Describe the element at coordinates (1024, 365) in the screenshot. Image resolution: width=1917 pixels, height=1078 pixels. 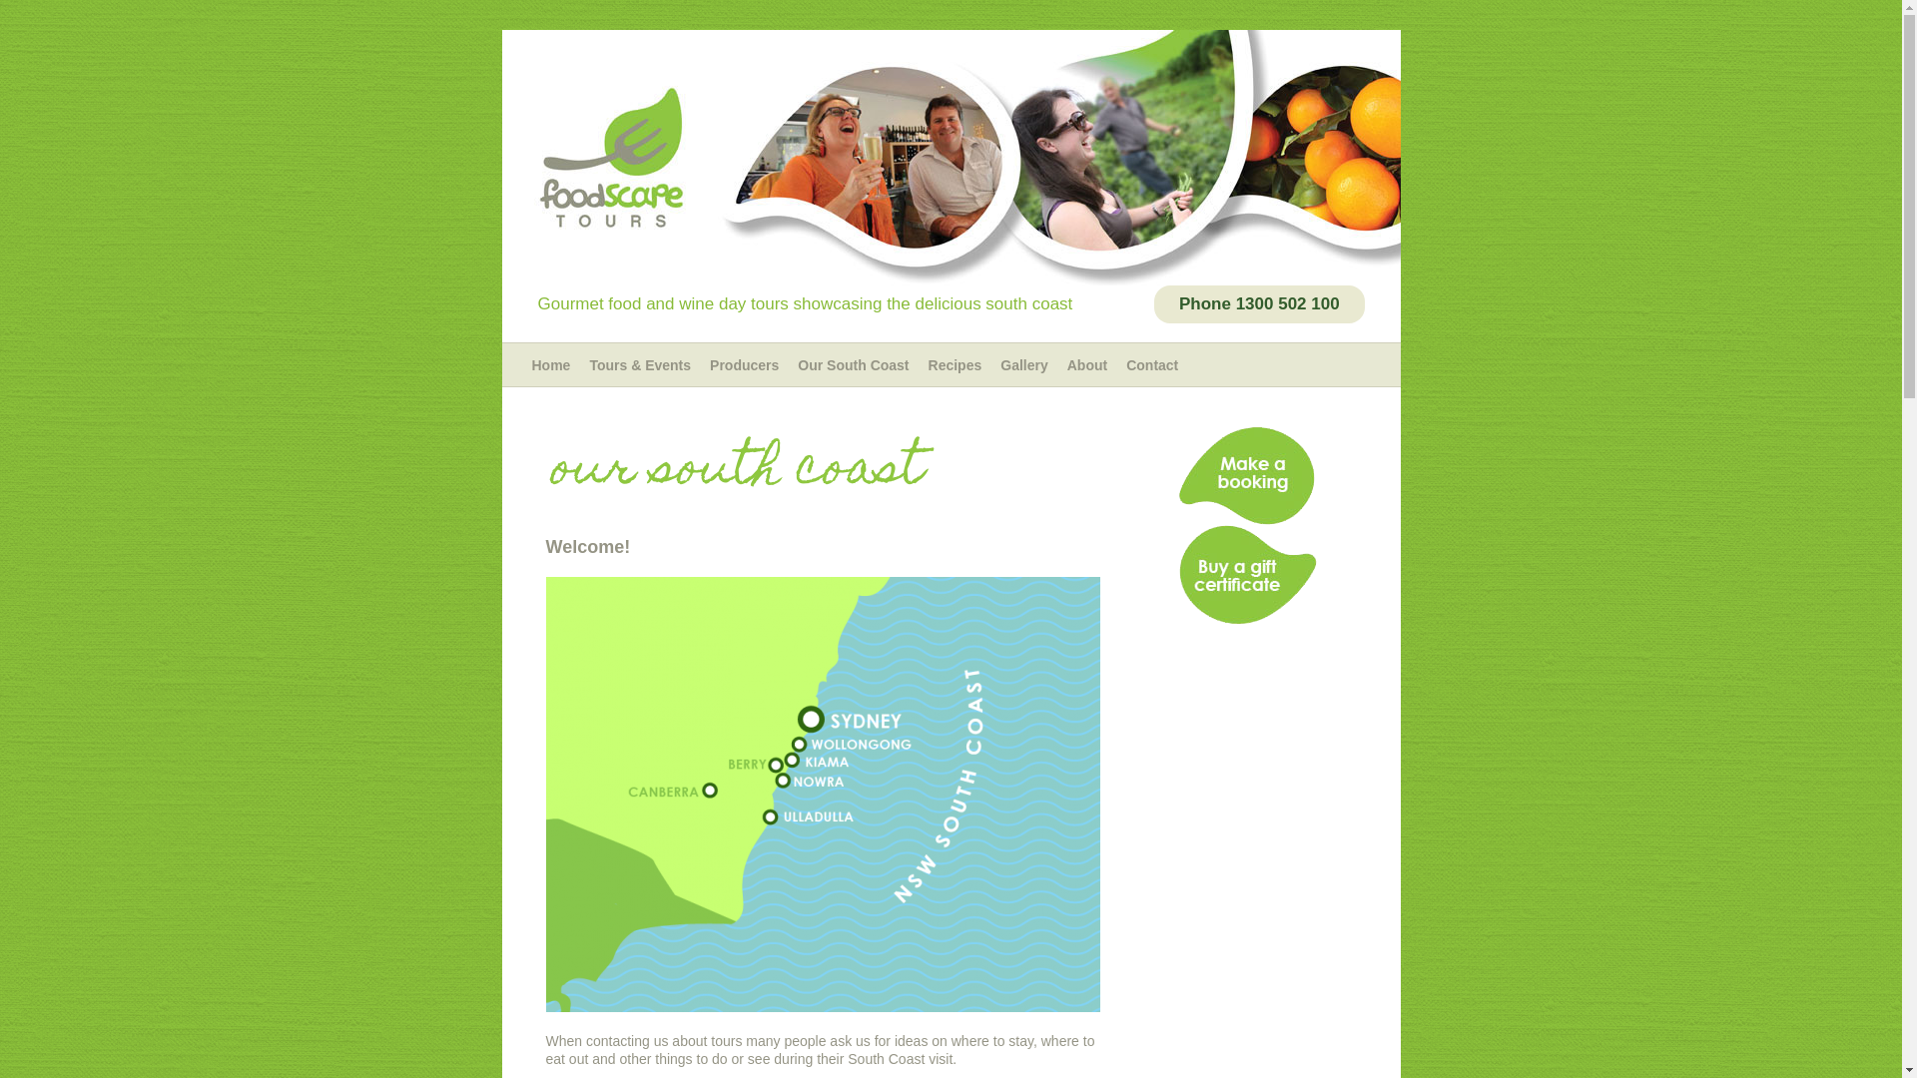
I see `Gallery` at that location.